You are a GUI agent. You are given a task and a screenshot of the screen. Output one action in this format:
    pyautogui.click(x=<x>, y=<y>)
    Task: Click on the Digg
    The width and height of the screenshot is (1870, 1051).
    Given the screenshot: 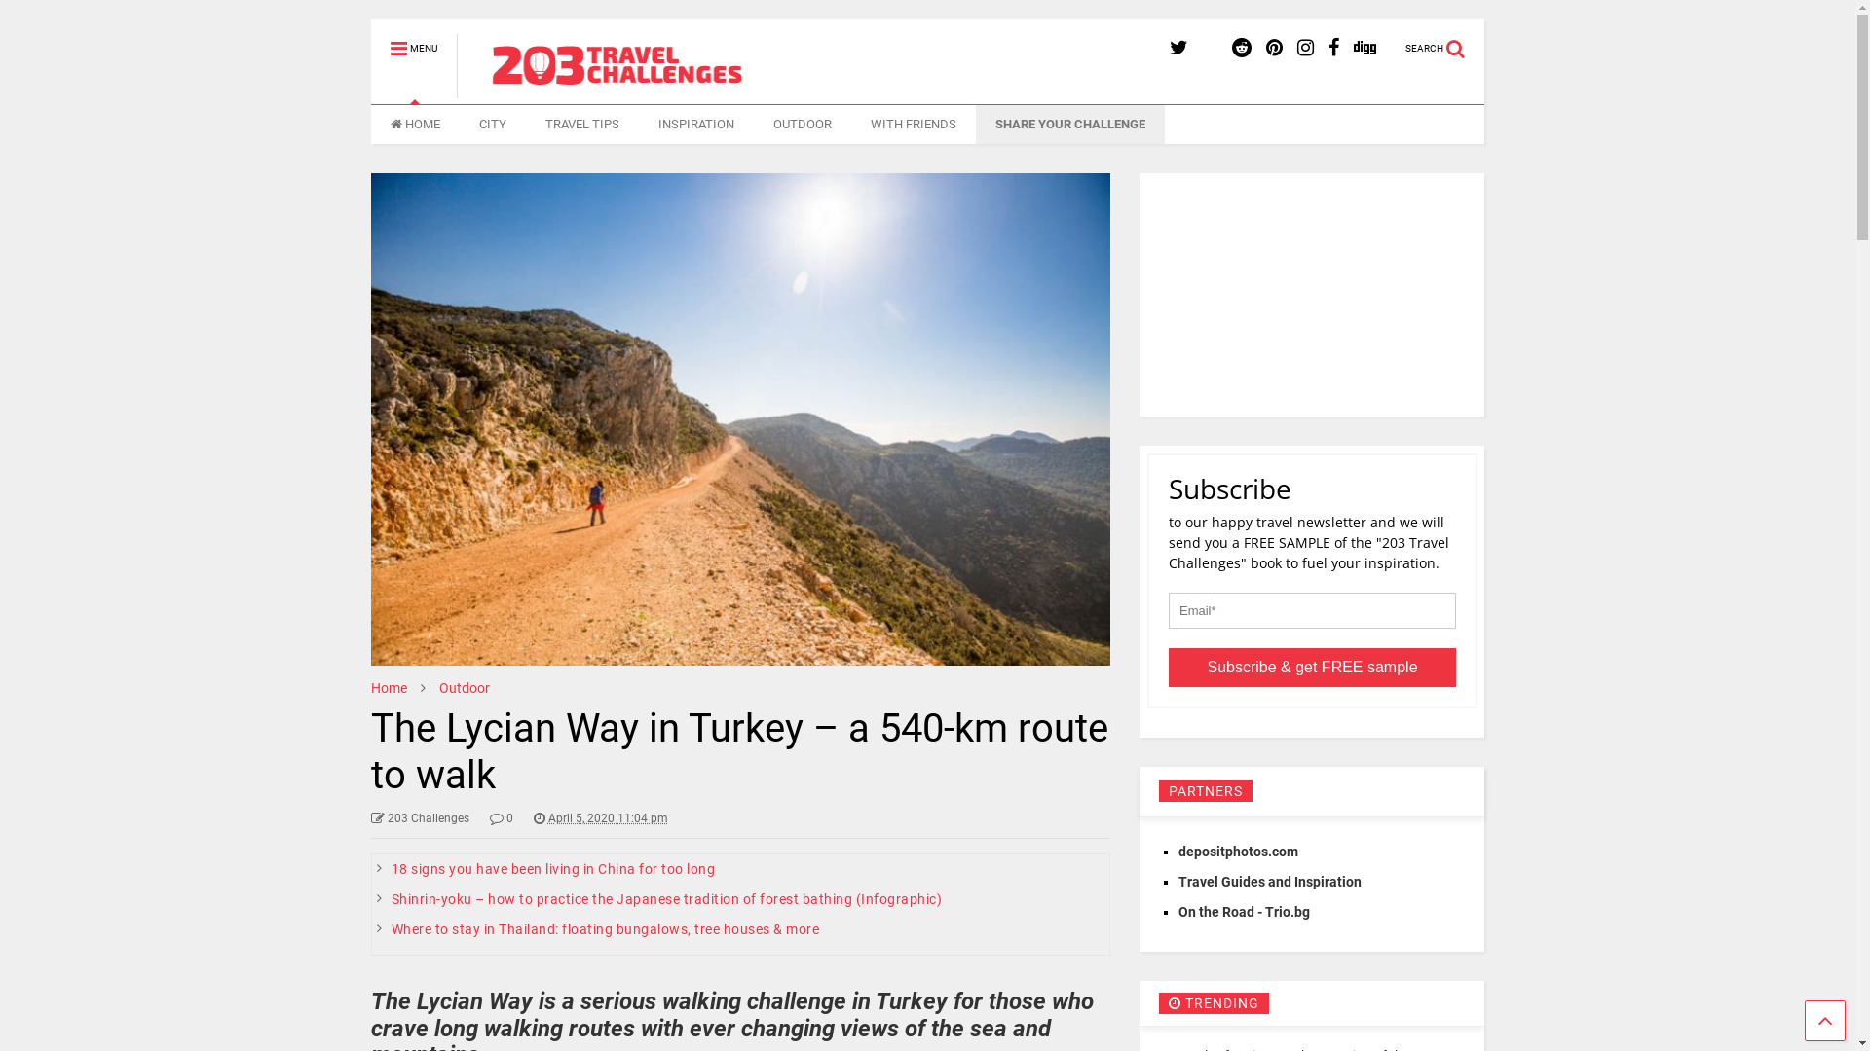 What is the action you would take?
    pyautogui.click(x=1365, y=49)
    